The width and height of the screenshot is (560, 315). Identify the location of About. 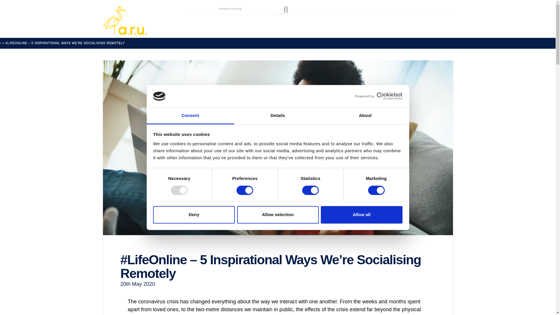
(365, 116).